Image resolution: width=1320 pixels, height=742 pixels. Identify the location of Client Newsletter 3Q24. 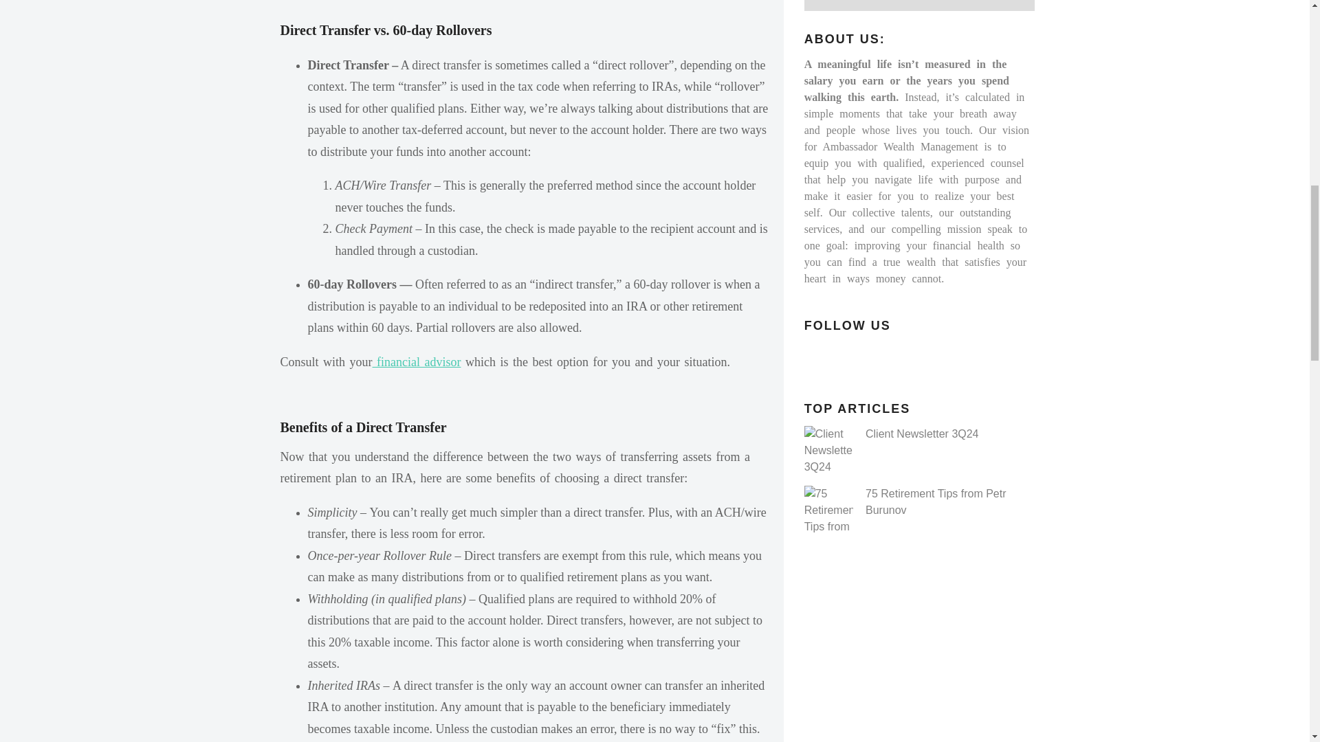
(923, 434).